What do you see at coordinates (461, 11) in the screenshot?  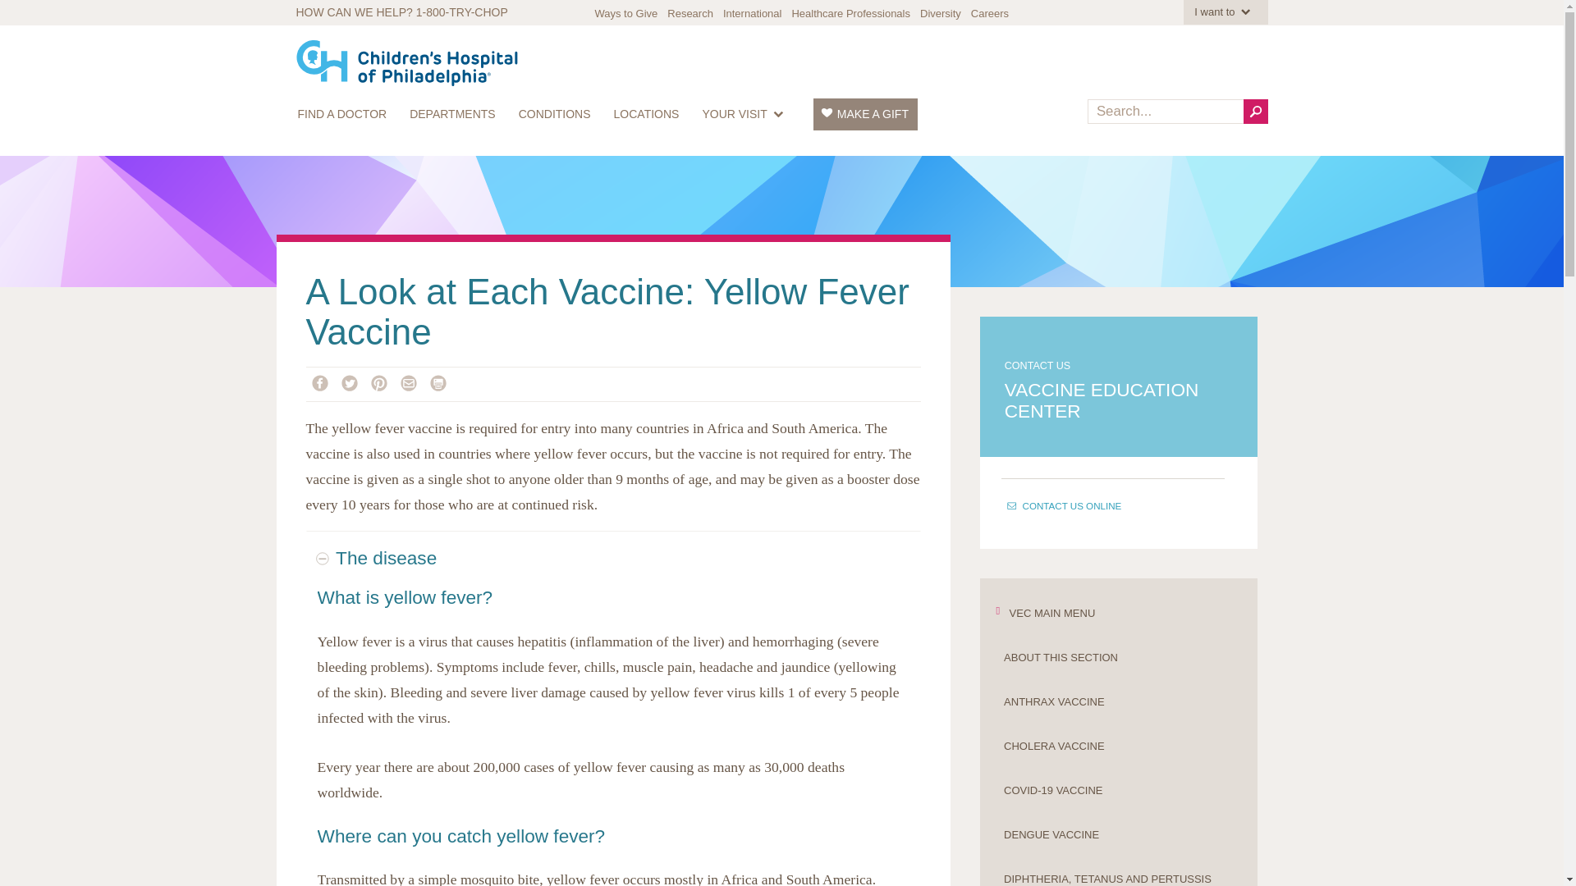 I see `1-800-TRY-CHOP` at bounding box center [461, 11].